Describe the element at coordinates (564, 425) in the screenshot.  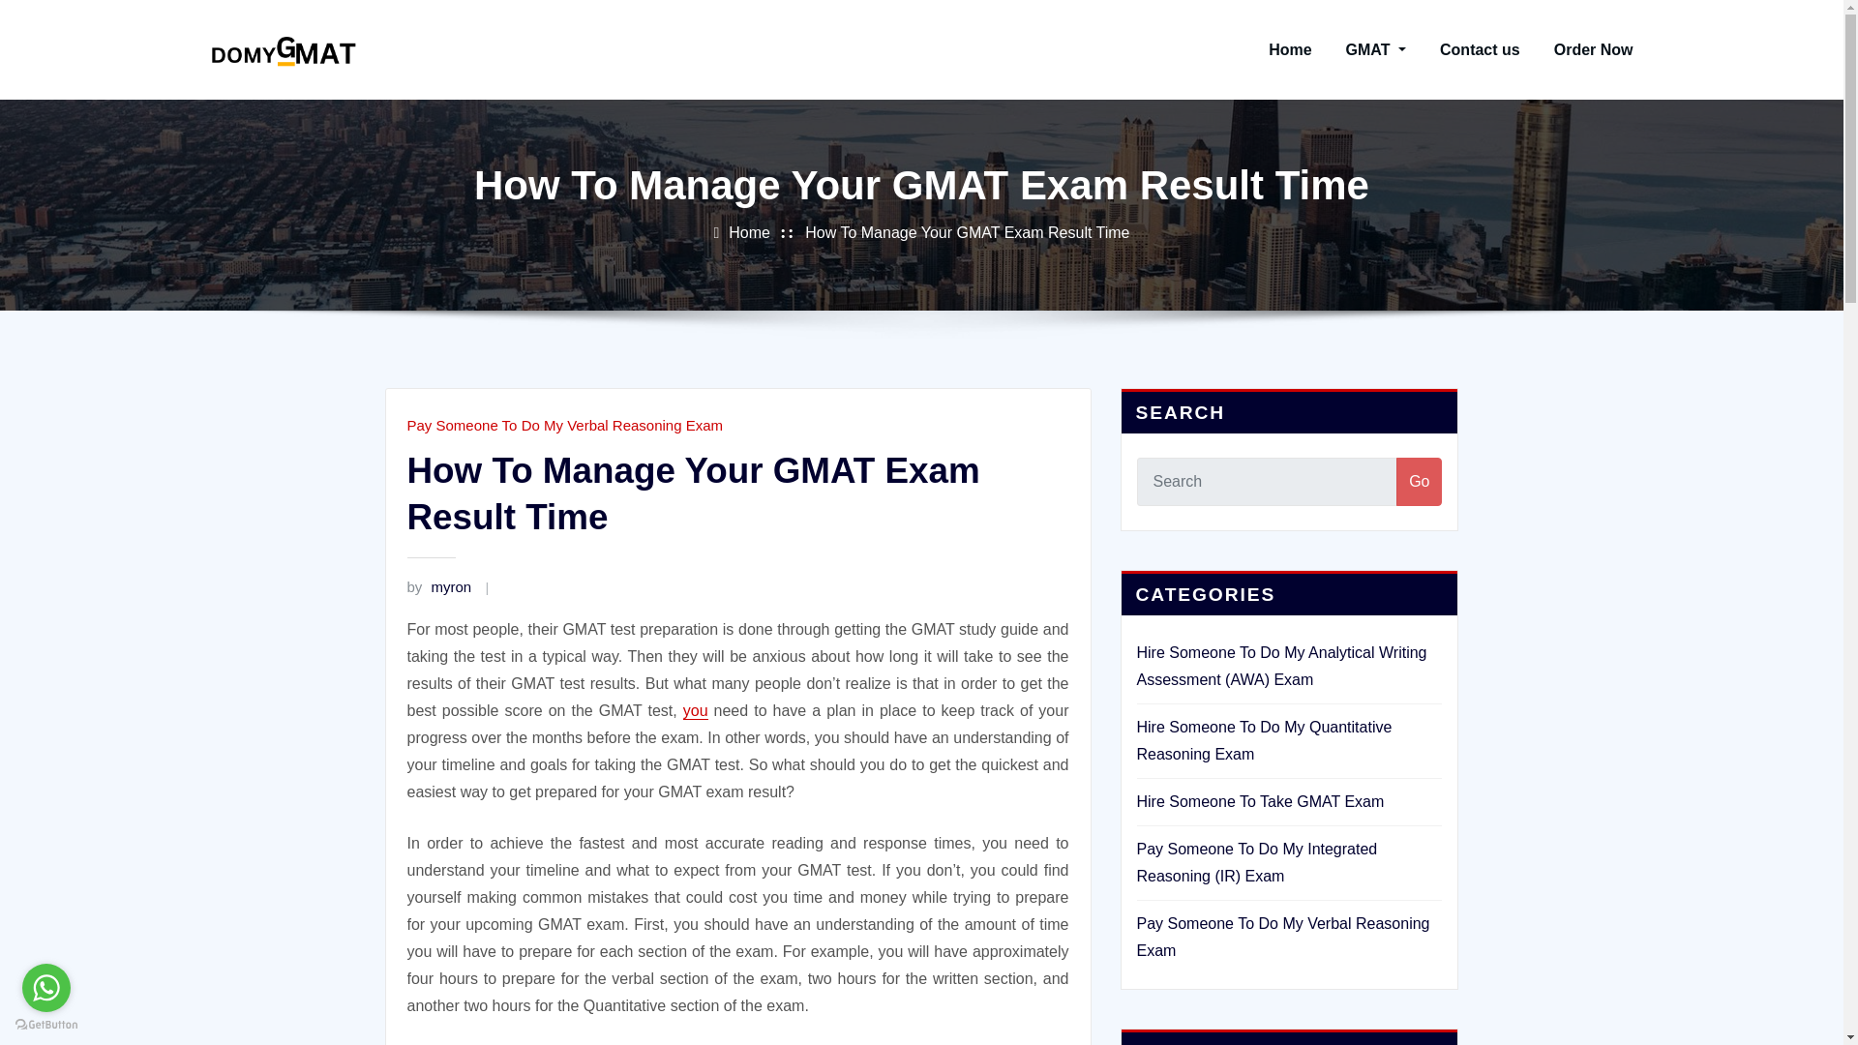
I see `Pay Someone To Do My Verbal Reasoning Exam` at that location.